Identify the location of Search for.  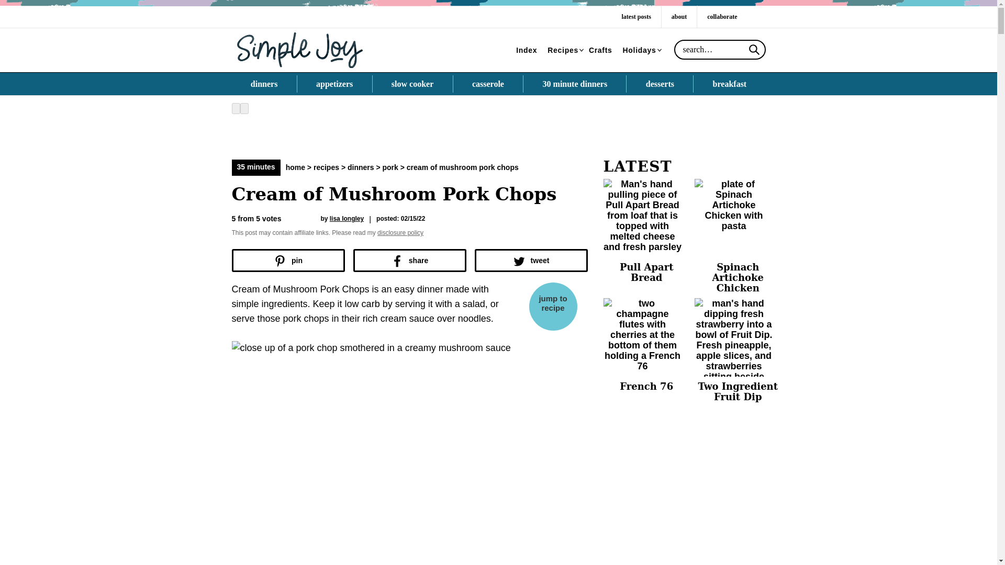
(720, 49).